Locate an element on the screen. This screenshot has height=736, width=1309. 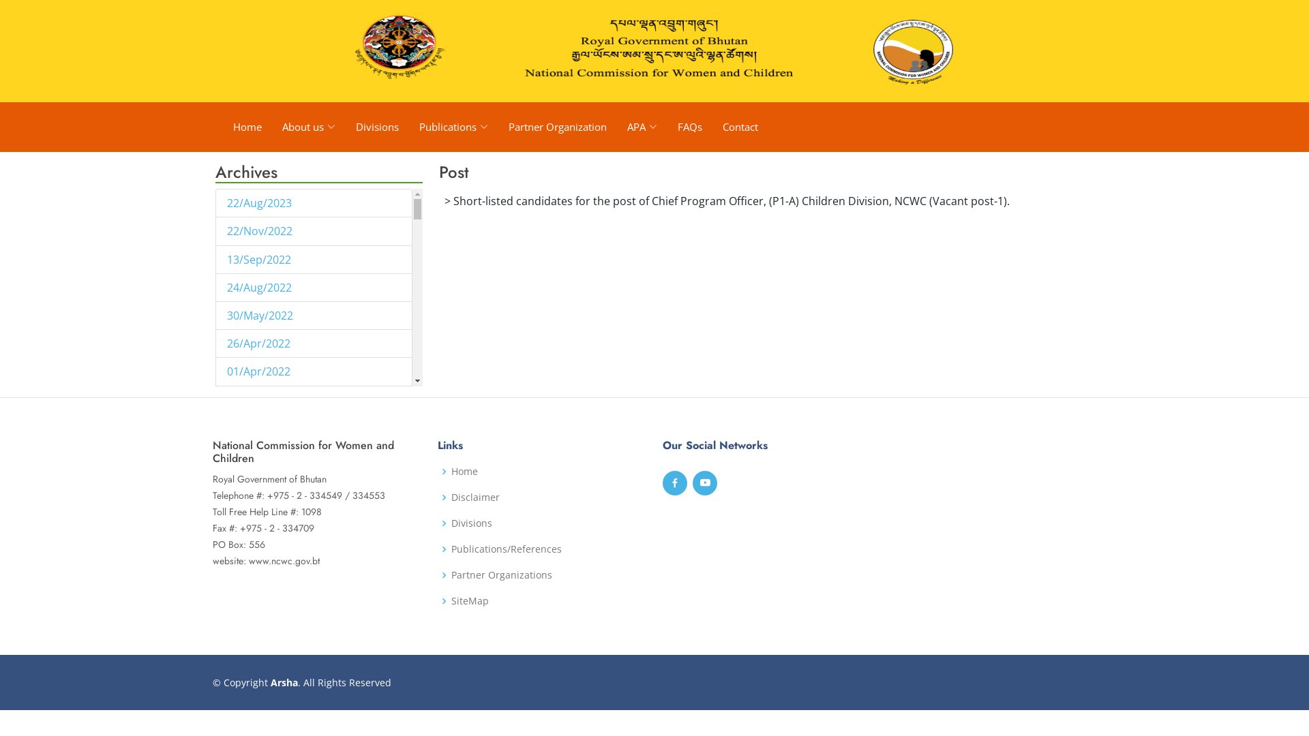
Contact is located at coordinates (730, 127).